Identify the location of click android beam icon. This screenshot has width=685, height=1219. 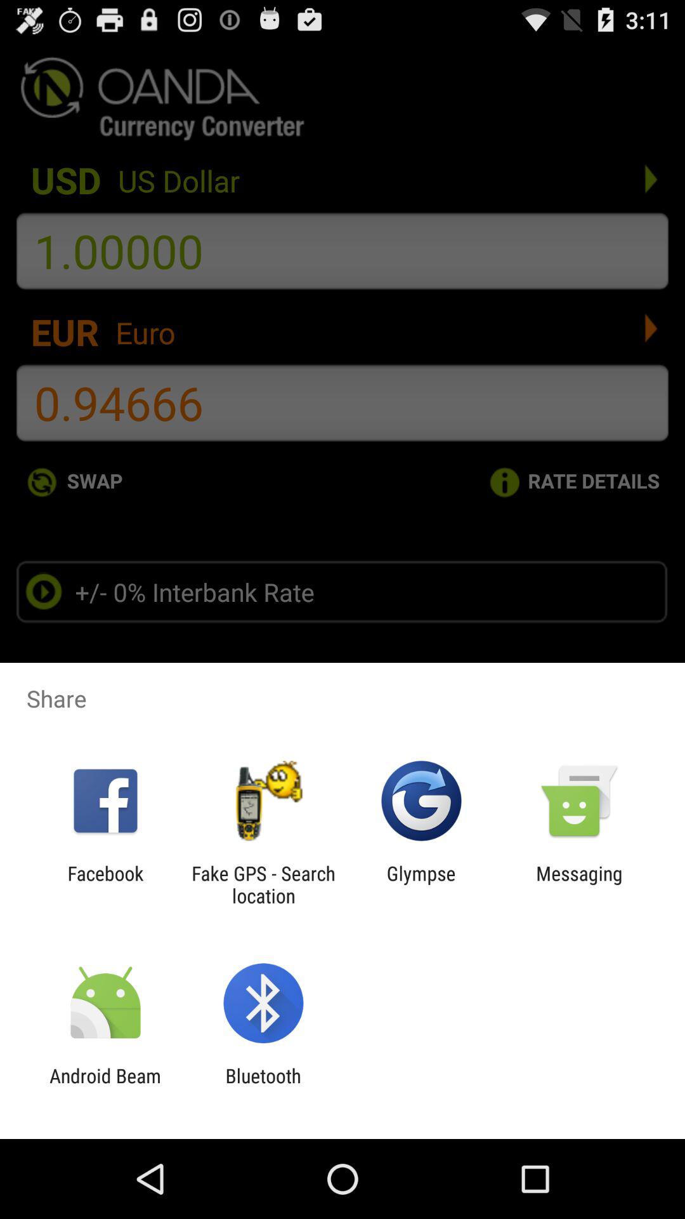
(105, 1087).